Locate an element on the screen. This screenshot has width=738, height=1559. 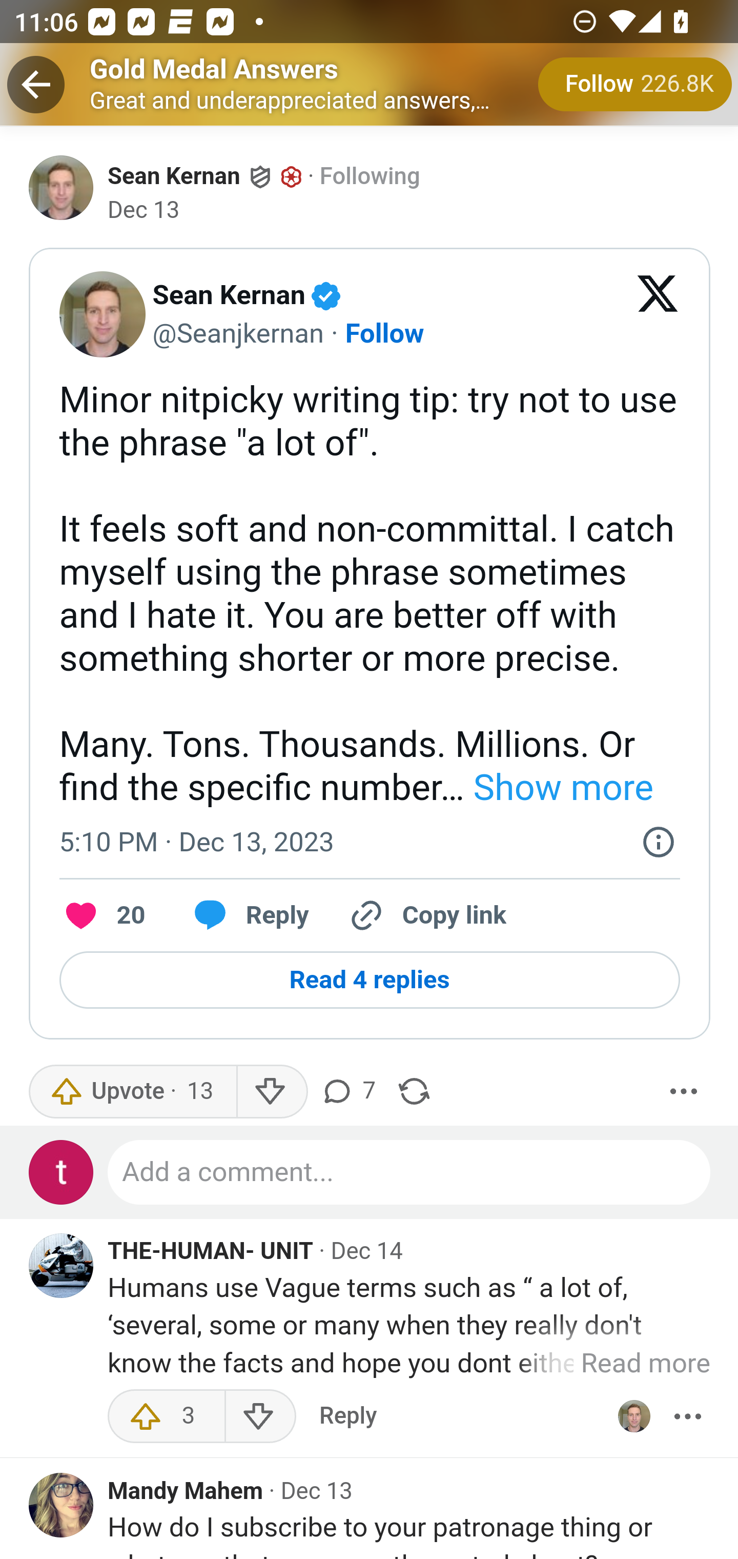
Profile photo for Test Appium is located at coordinates (61, 1172).